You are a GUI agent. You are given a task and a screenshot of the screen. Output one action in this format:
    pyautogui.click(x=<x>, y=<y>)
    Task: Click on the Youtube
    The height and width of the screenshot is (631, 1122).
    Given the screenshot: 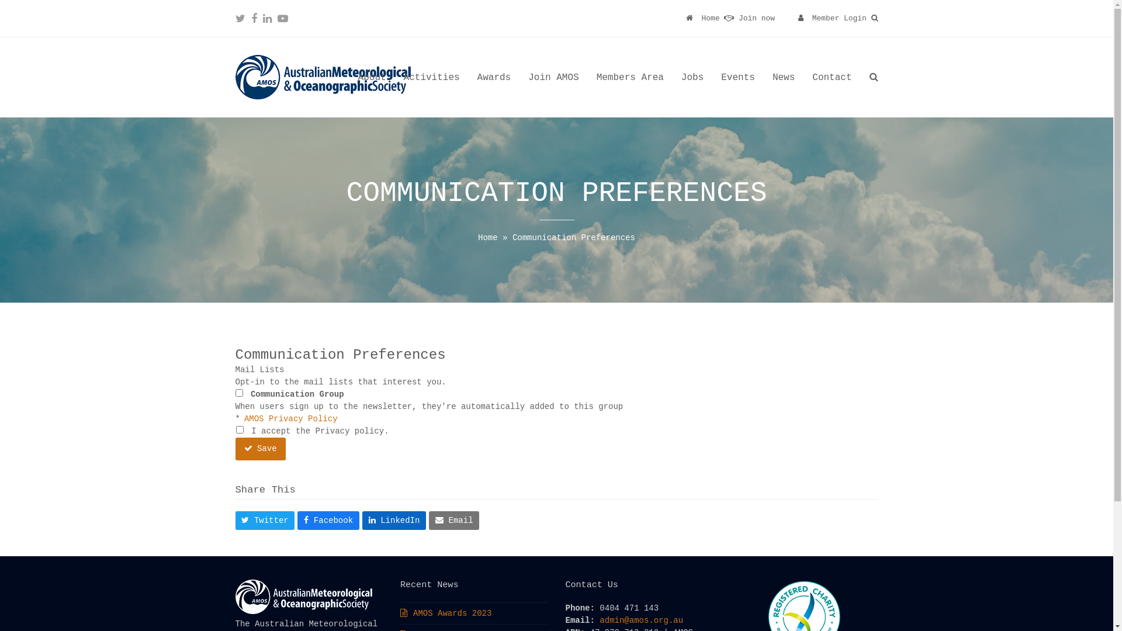 What is the action you would take?
    pyautogui.click(x=282, y=19)
    